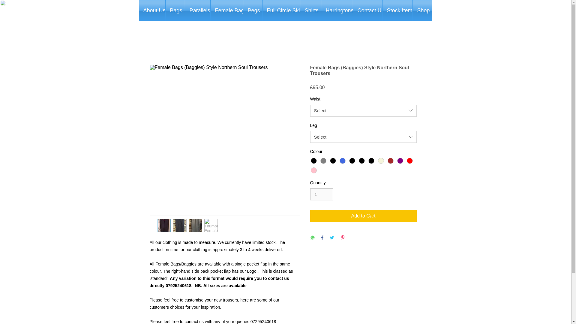 Image resolution: width=576 pixels, height=324 pixels. What do you see at coordinates (397, 11) in the screenshot?
I see `Stock Items` at bounding box center [397, 11].